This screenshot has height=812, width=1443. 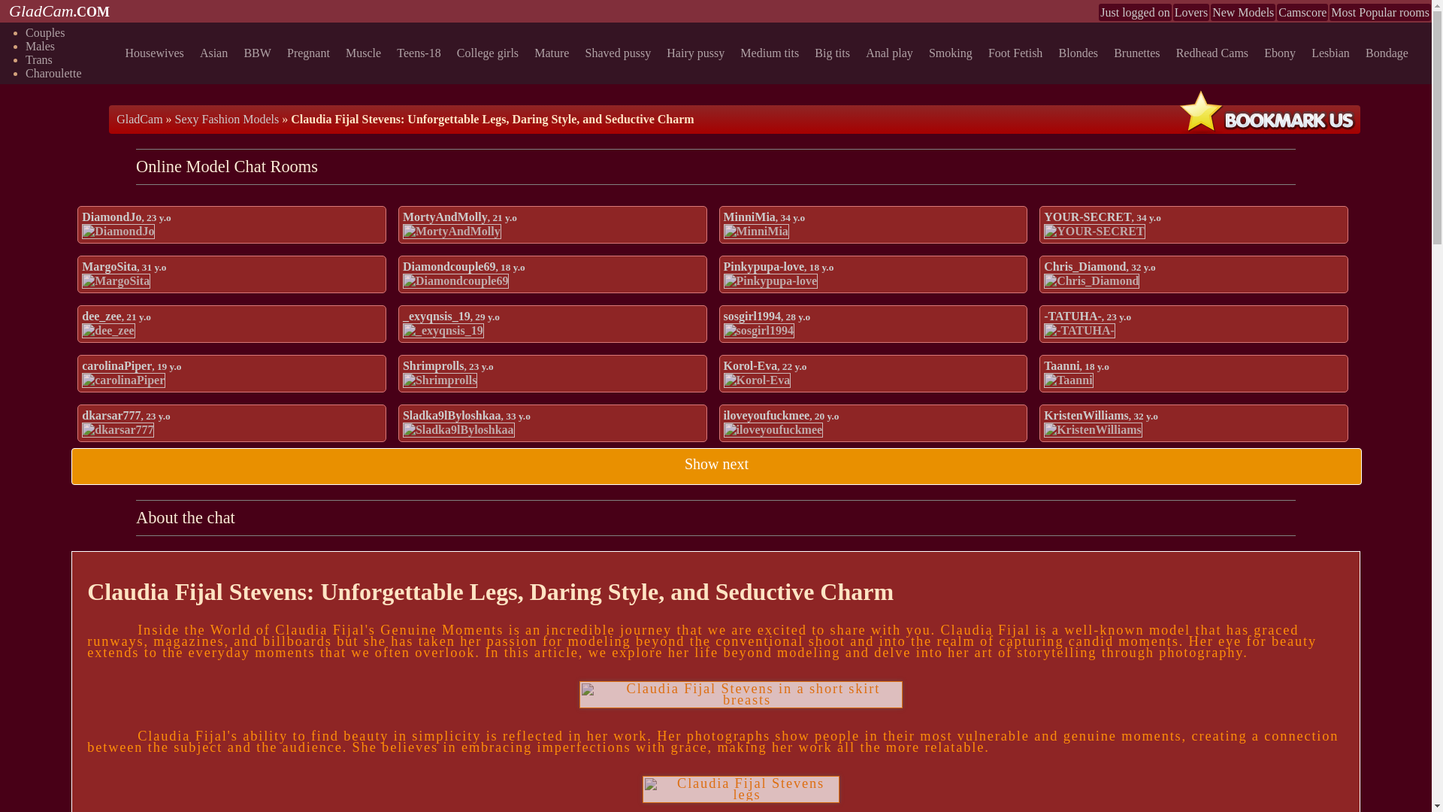 What do you see at coordinates (1215, 53) in the screenshot?
I see `Redhead Cams` at bounding box center [1215, 53].